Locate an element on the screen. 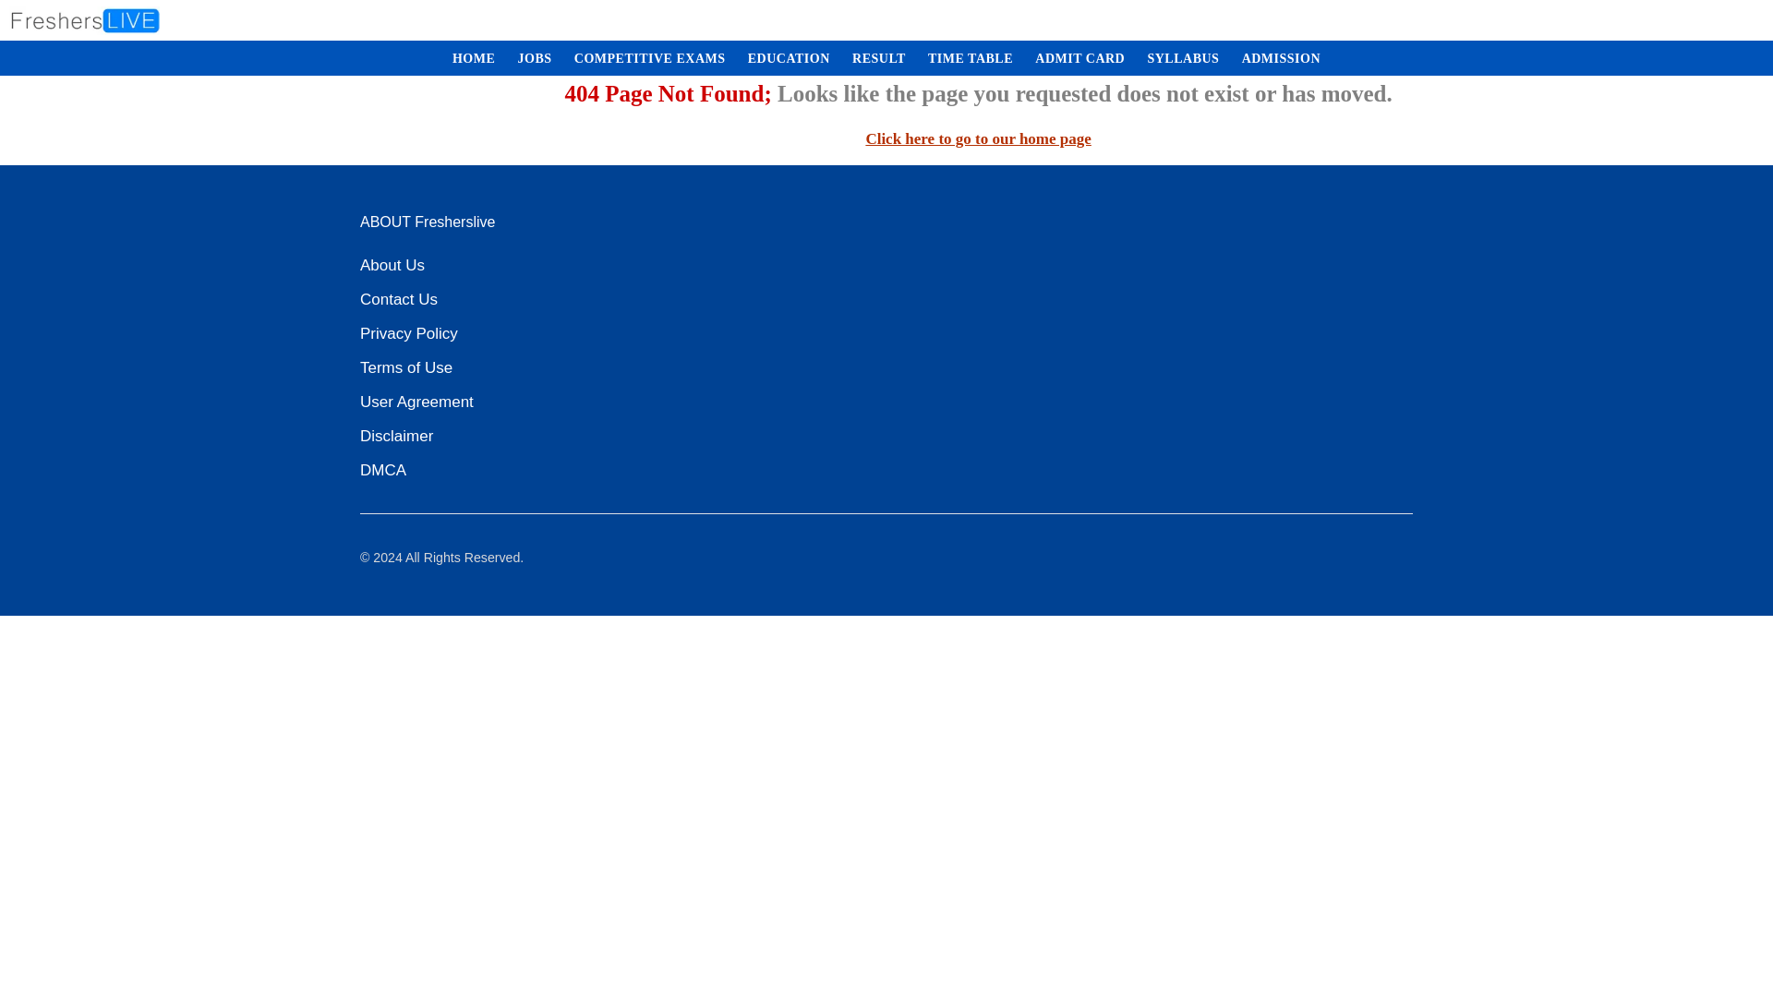 The image size is (1773, 997). Click here to go to our home page is located at coordinates (977, 138).